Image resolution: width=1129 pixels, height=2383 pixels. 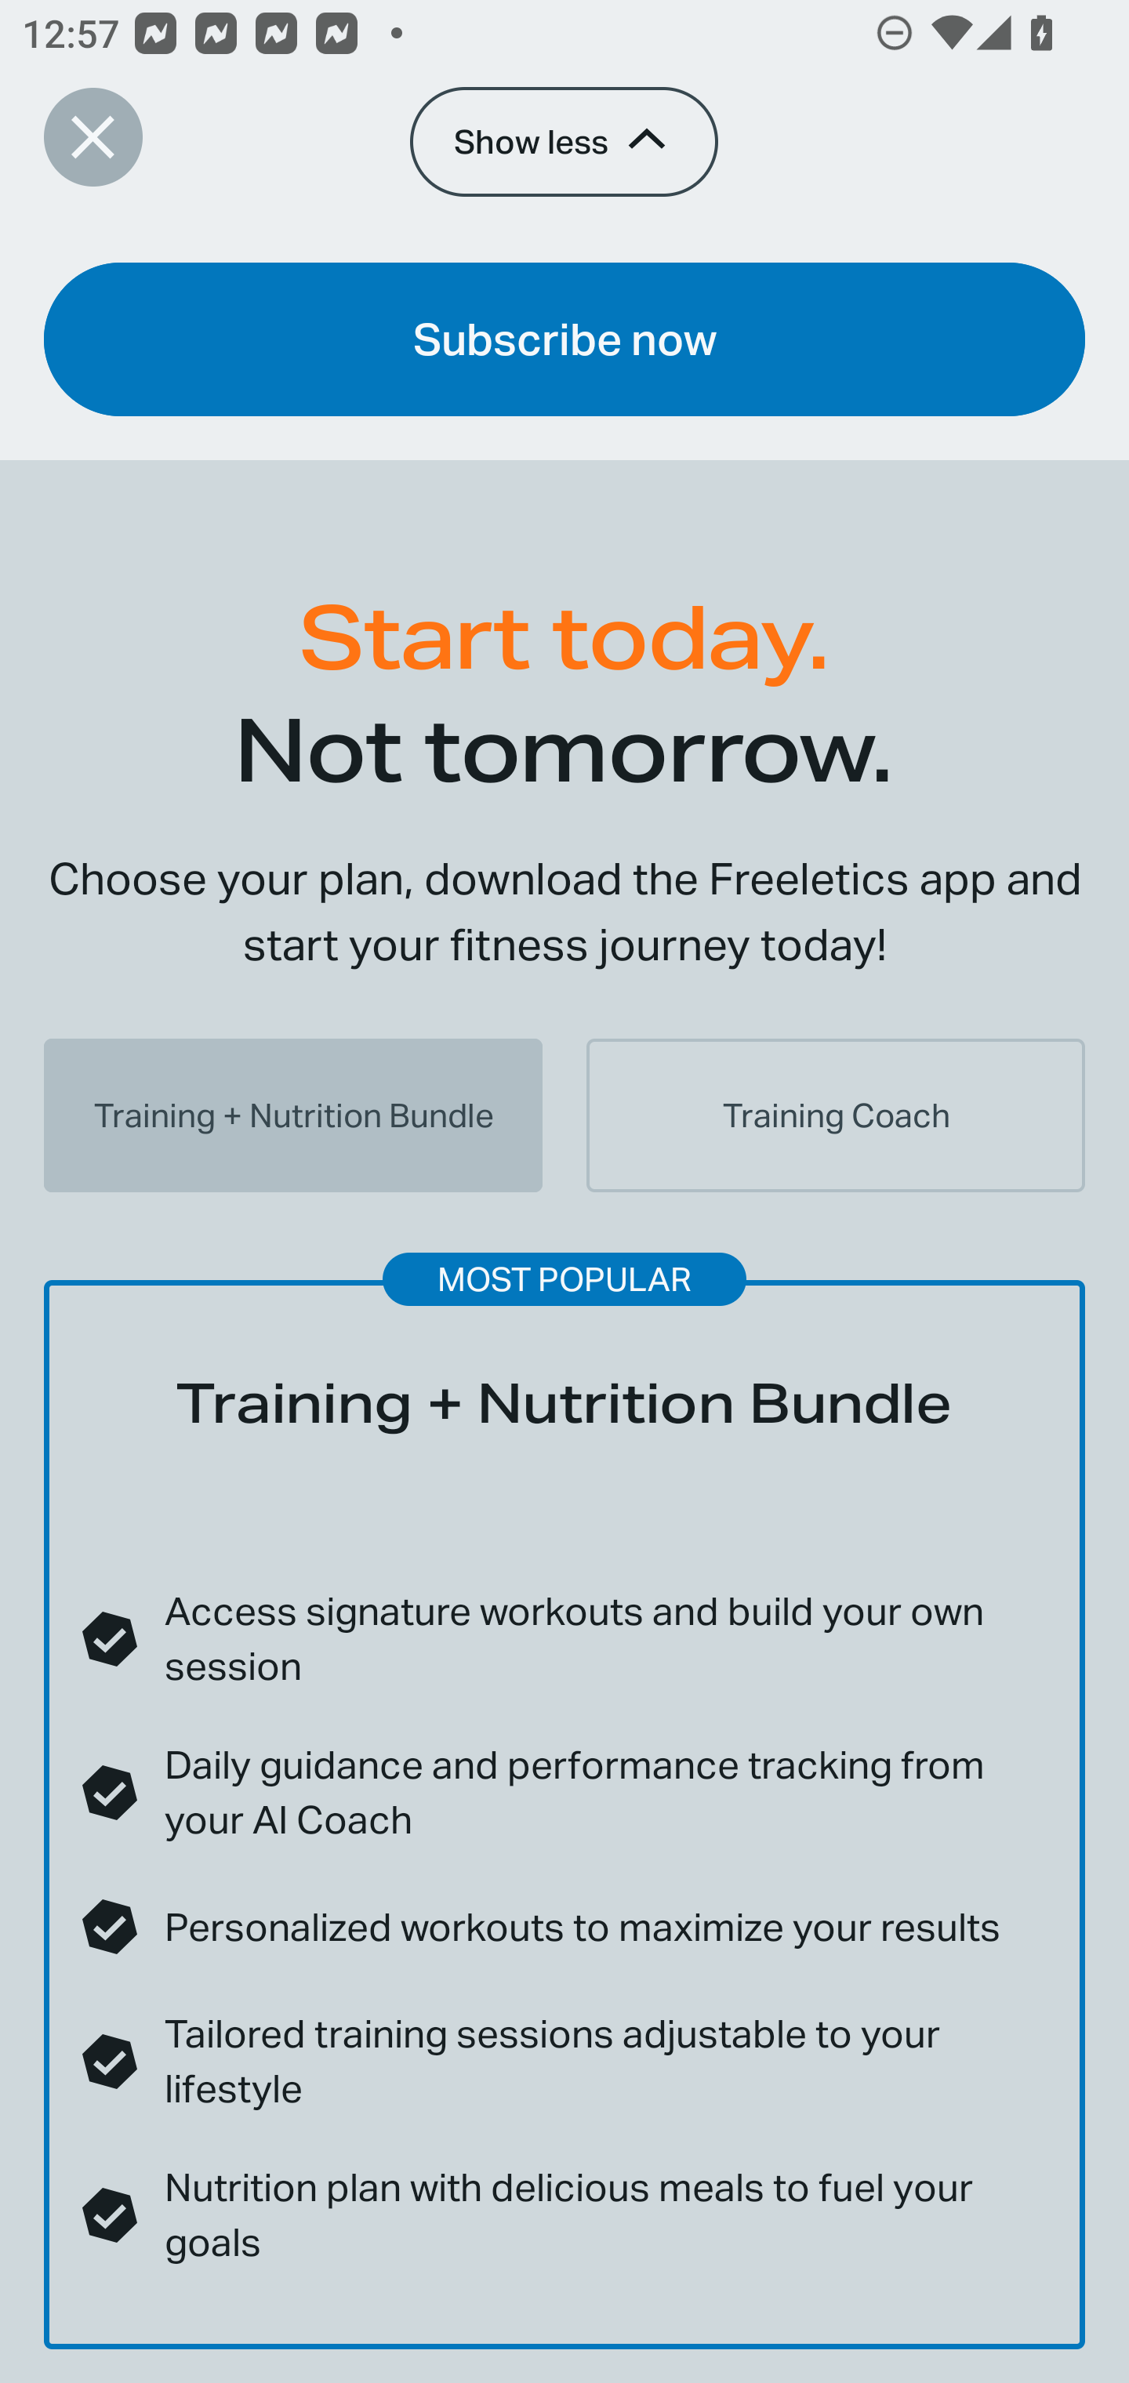 I want to click on Close, so click(x=93, y=136).